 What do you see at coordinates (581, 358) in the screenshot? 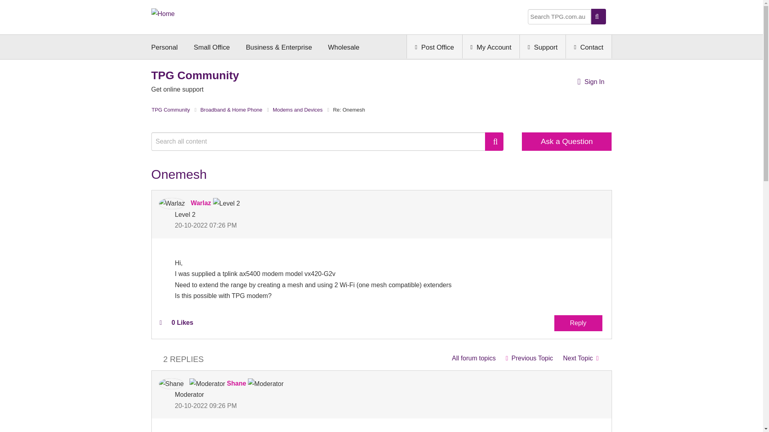
I see `NBN HFC - Netgear Nighthawk Ax3000 - help - wont connect` at bounding box center [581, 358].